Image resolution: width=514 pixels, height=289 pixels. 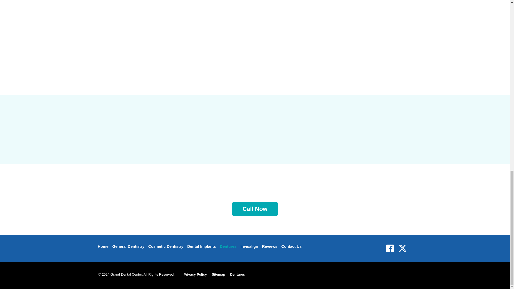 I want to click on Dentures, so click(x=228, y=247).